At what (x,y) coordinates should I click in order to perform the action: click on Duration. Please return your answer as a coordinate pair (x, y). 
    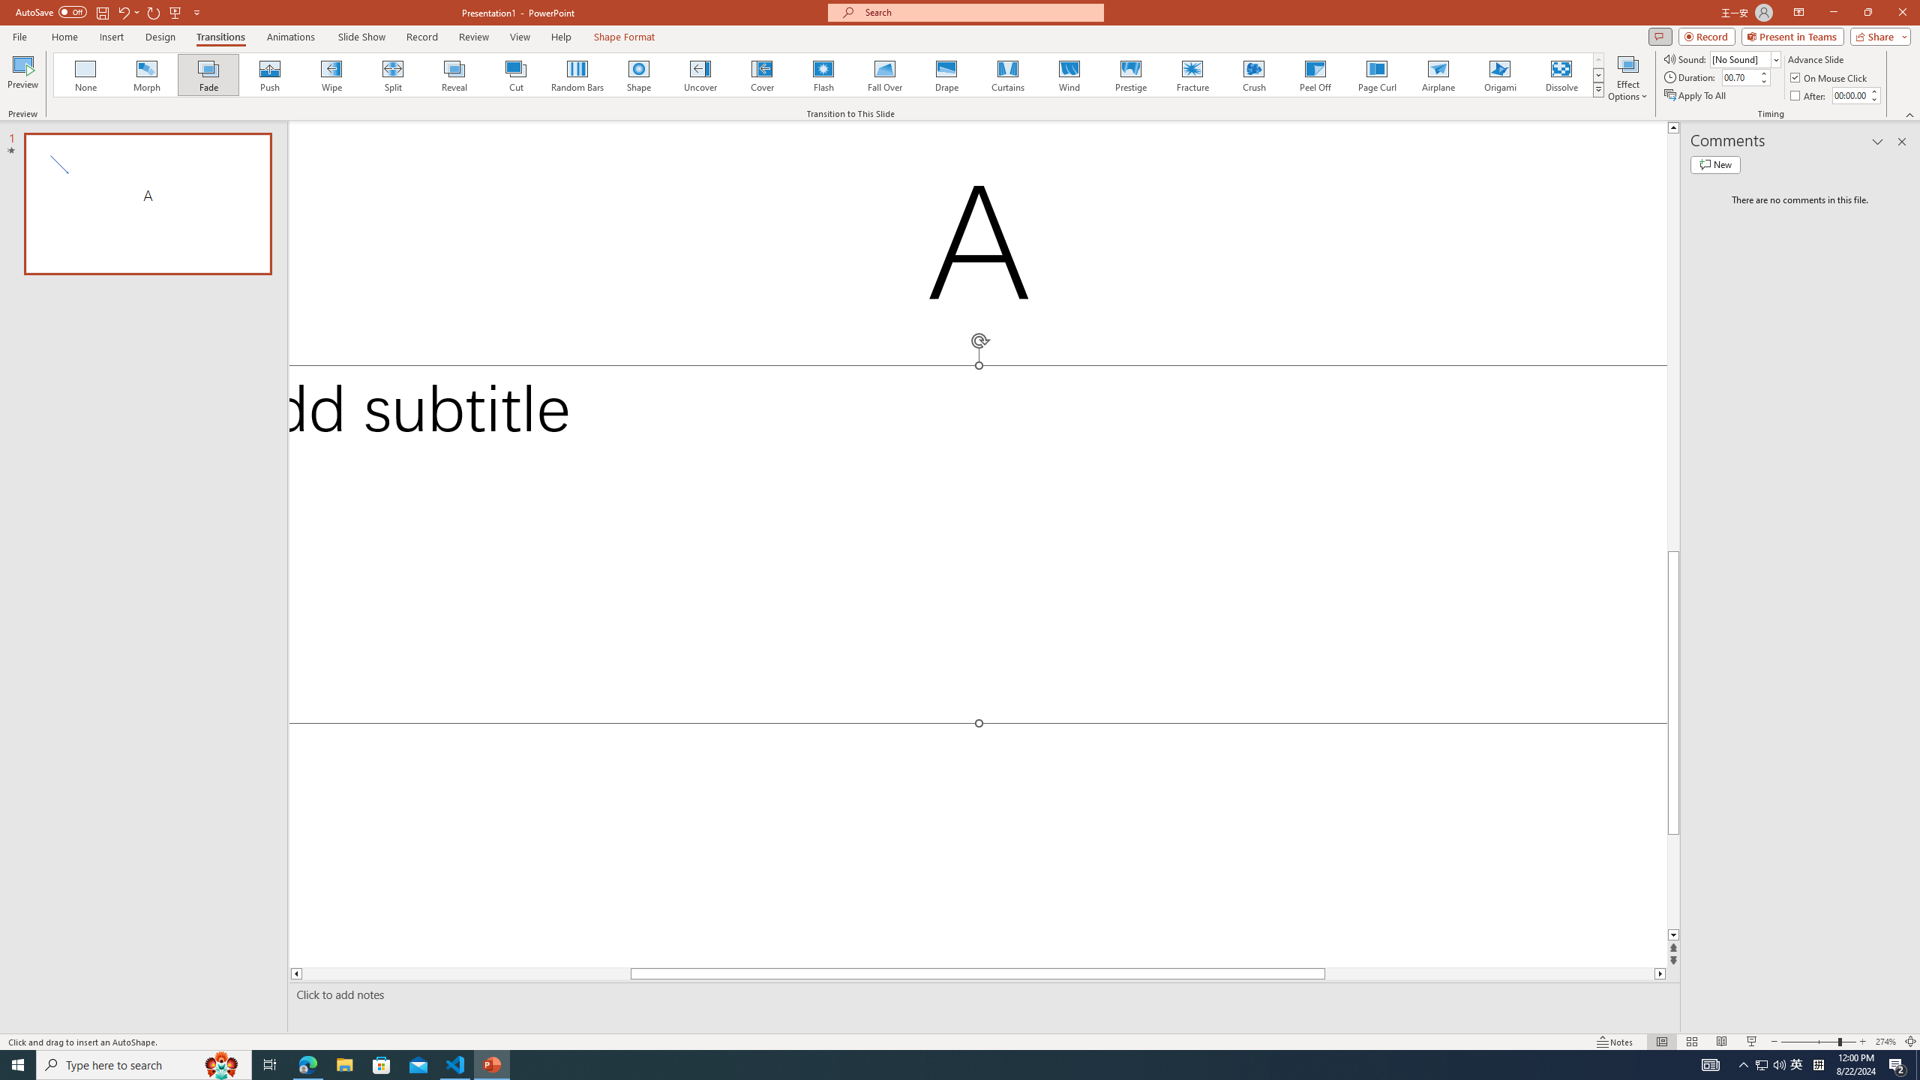
    Looking at the image, I should click on (1739, 76).